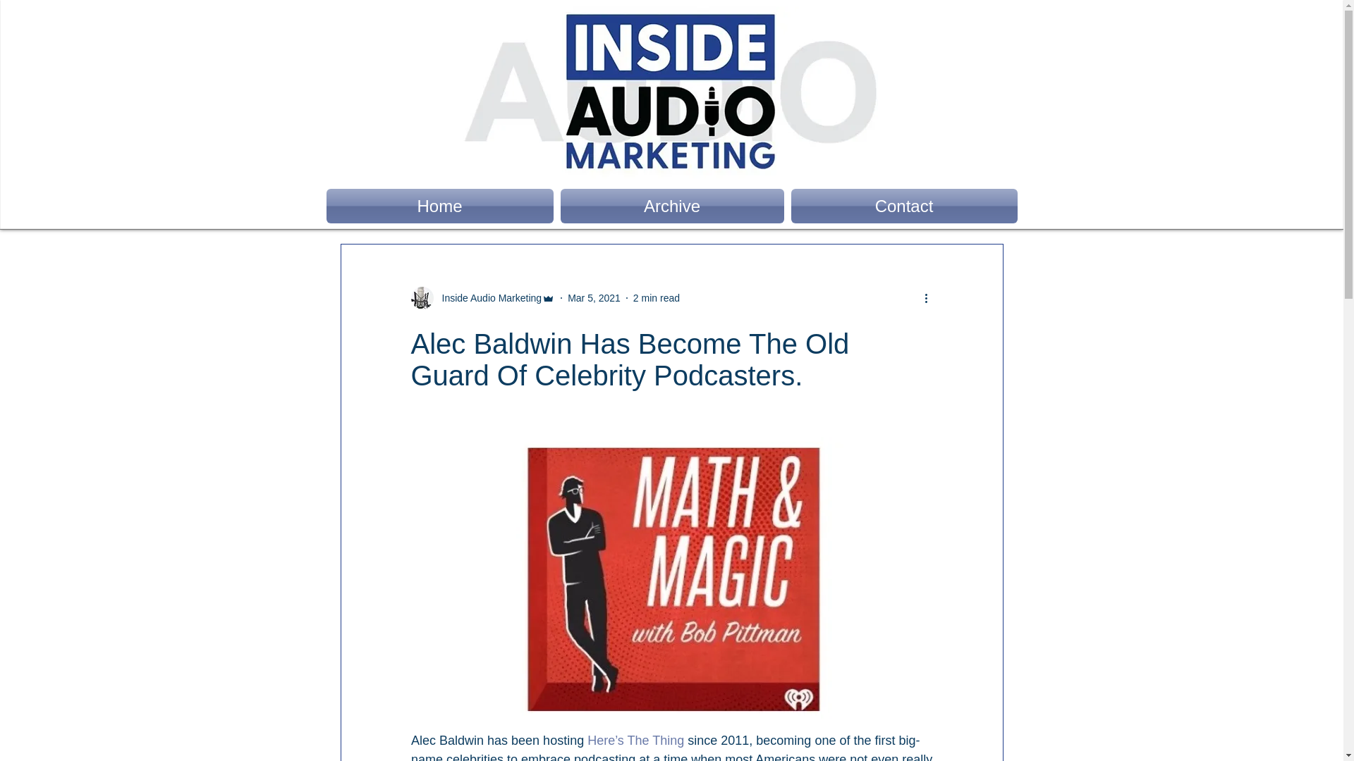 This screenshot has width=1354, height=761. What do you see at coordinates (487, 297) in the screenshot?
I see `Inside Audio Marketing` at bounding box center [487, 297].